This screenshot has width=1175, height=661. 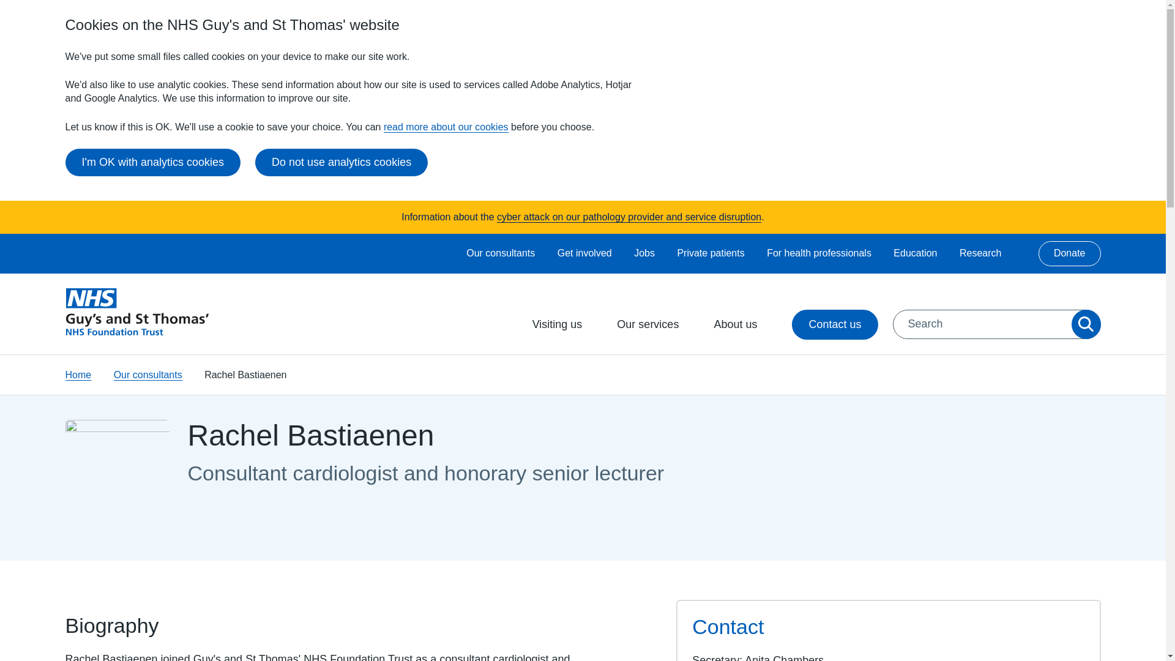 What do you see at coordinates (152, 163) in the screenshot?
I see `I'm OK with analytics cookies` at bounding box center [152, 163].